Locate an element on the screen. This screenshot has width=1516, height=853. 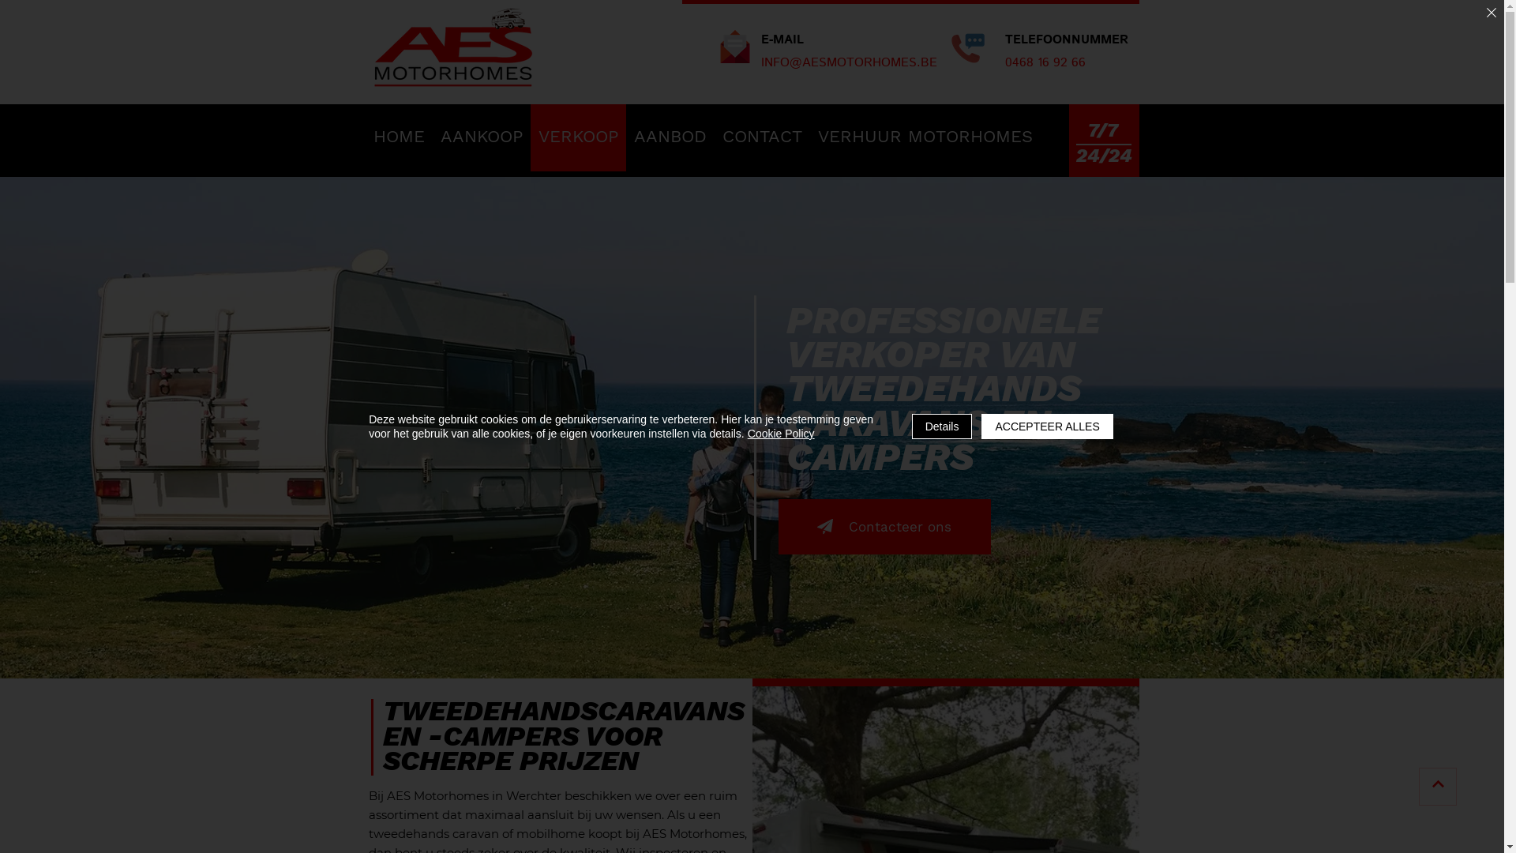
Cookie Policy is located at coordinates (782, 434).